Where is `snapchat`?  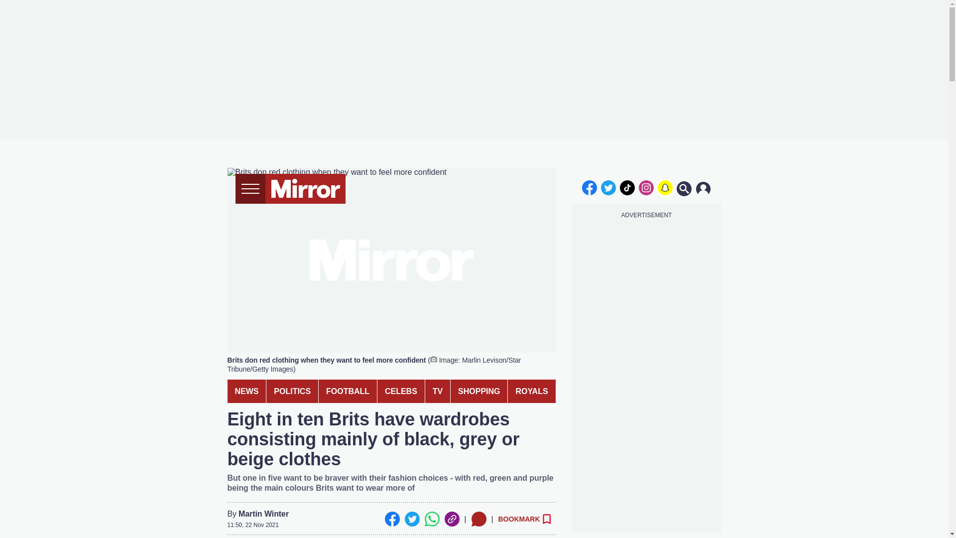 snapchat is located at coordinates (665, 187).